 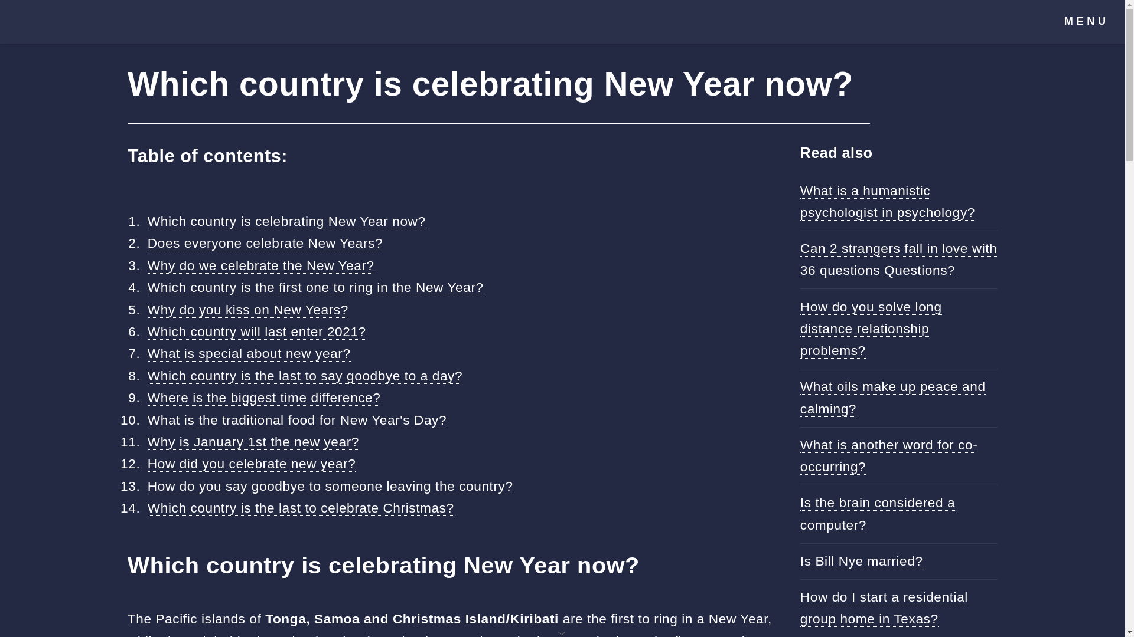 What do you see at coordinates (264, 398) in the screenshot?
I see `Where is the biggest time difference?` at bounding box center [264, 398].